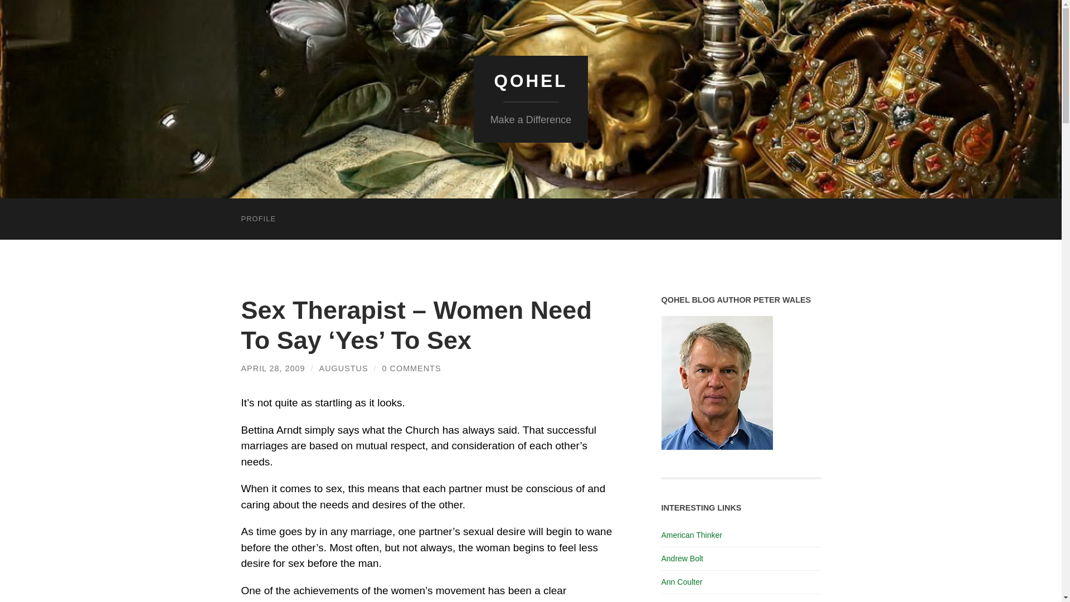 Image resolution: width=1070 pixels, height=602 pixels. What do you see at coordinates (681, 581) in the screenshot?
I see `Ann Coulter` at bounding box center [681, 581].